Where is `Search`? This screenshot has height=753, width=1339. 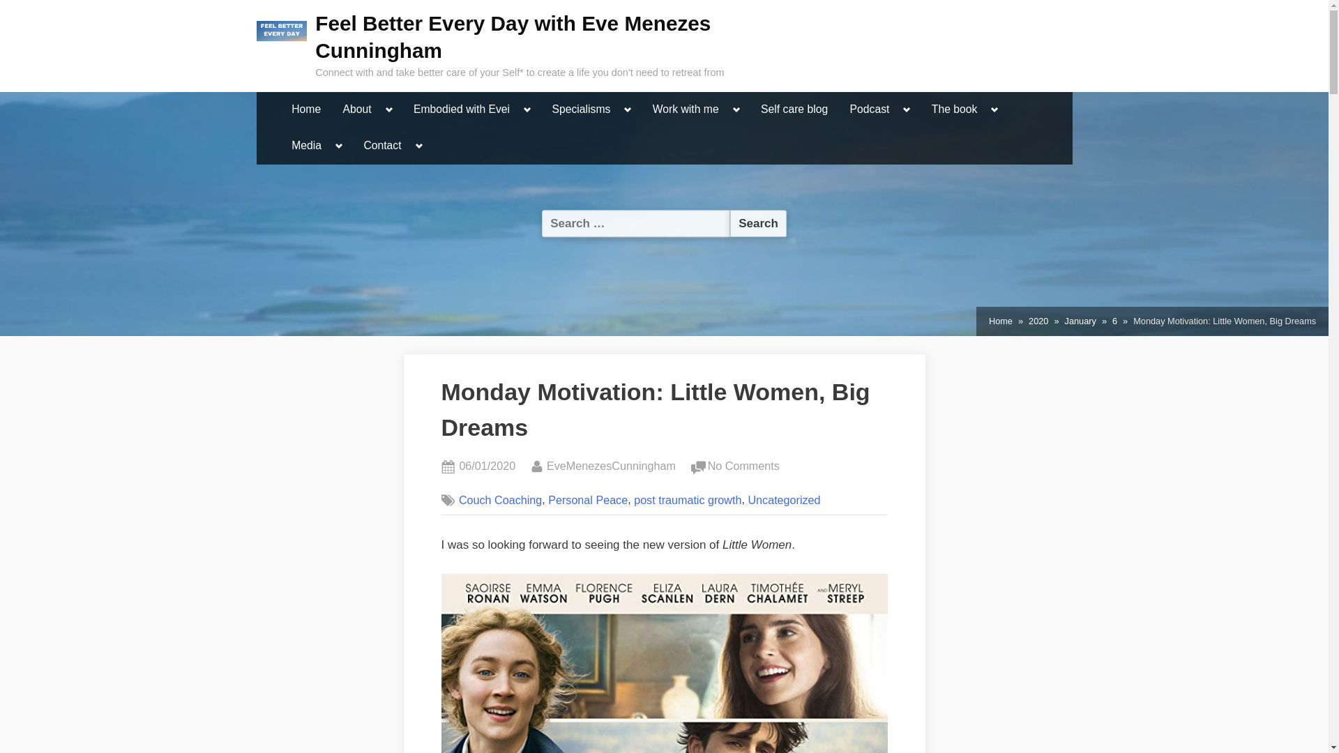
Search is located at coordinates (758, 223).